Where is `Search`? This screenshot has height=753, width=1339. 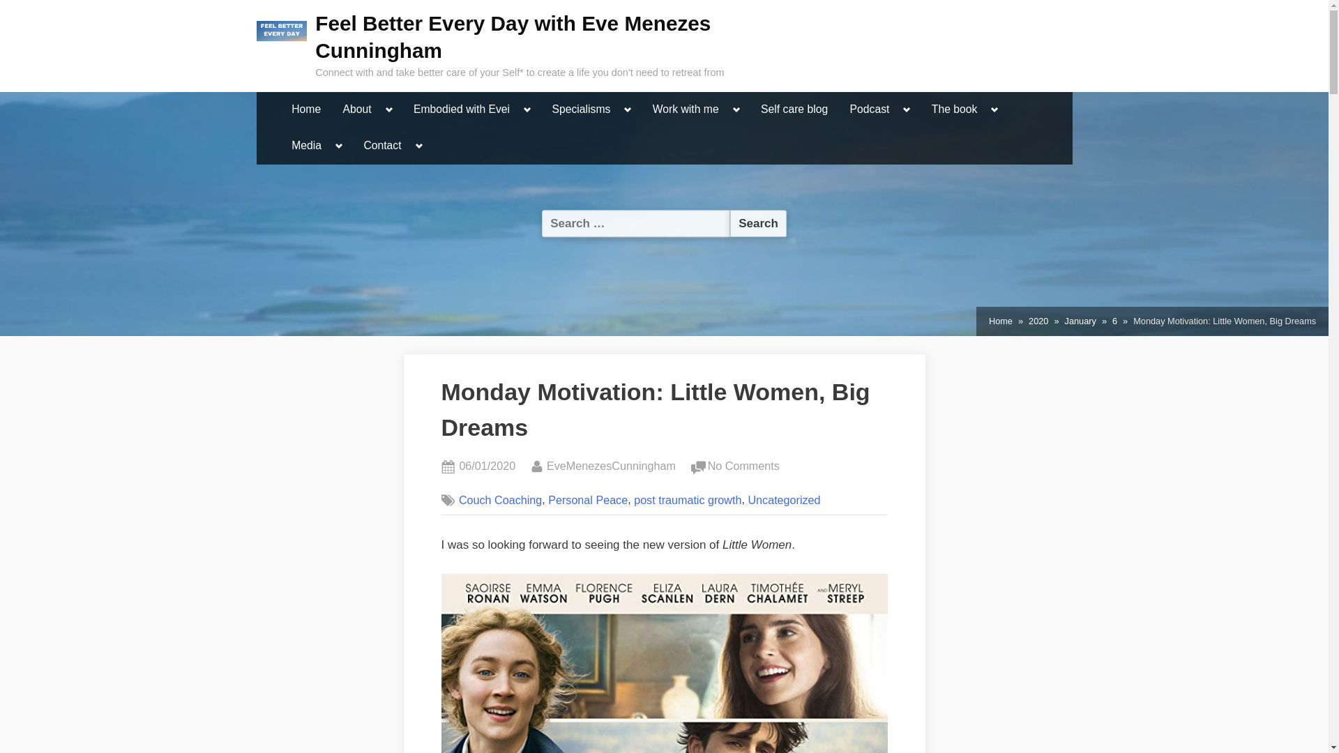
Search is located at coordinates (758, 223).